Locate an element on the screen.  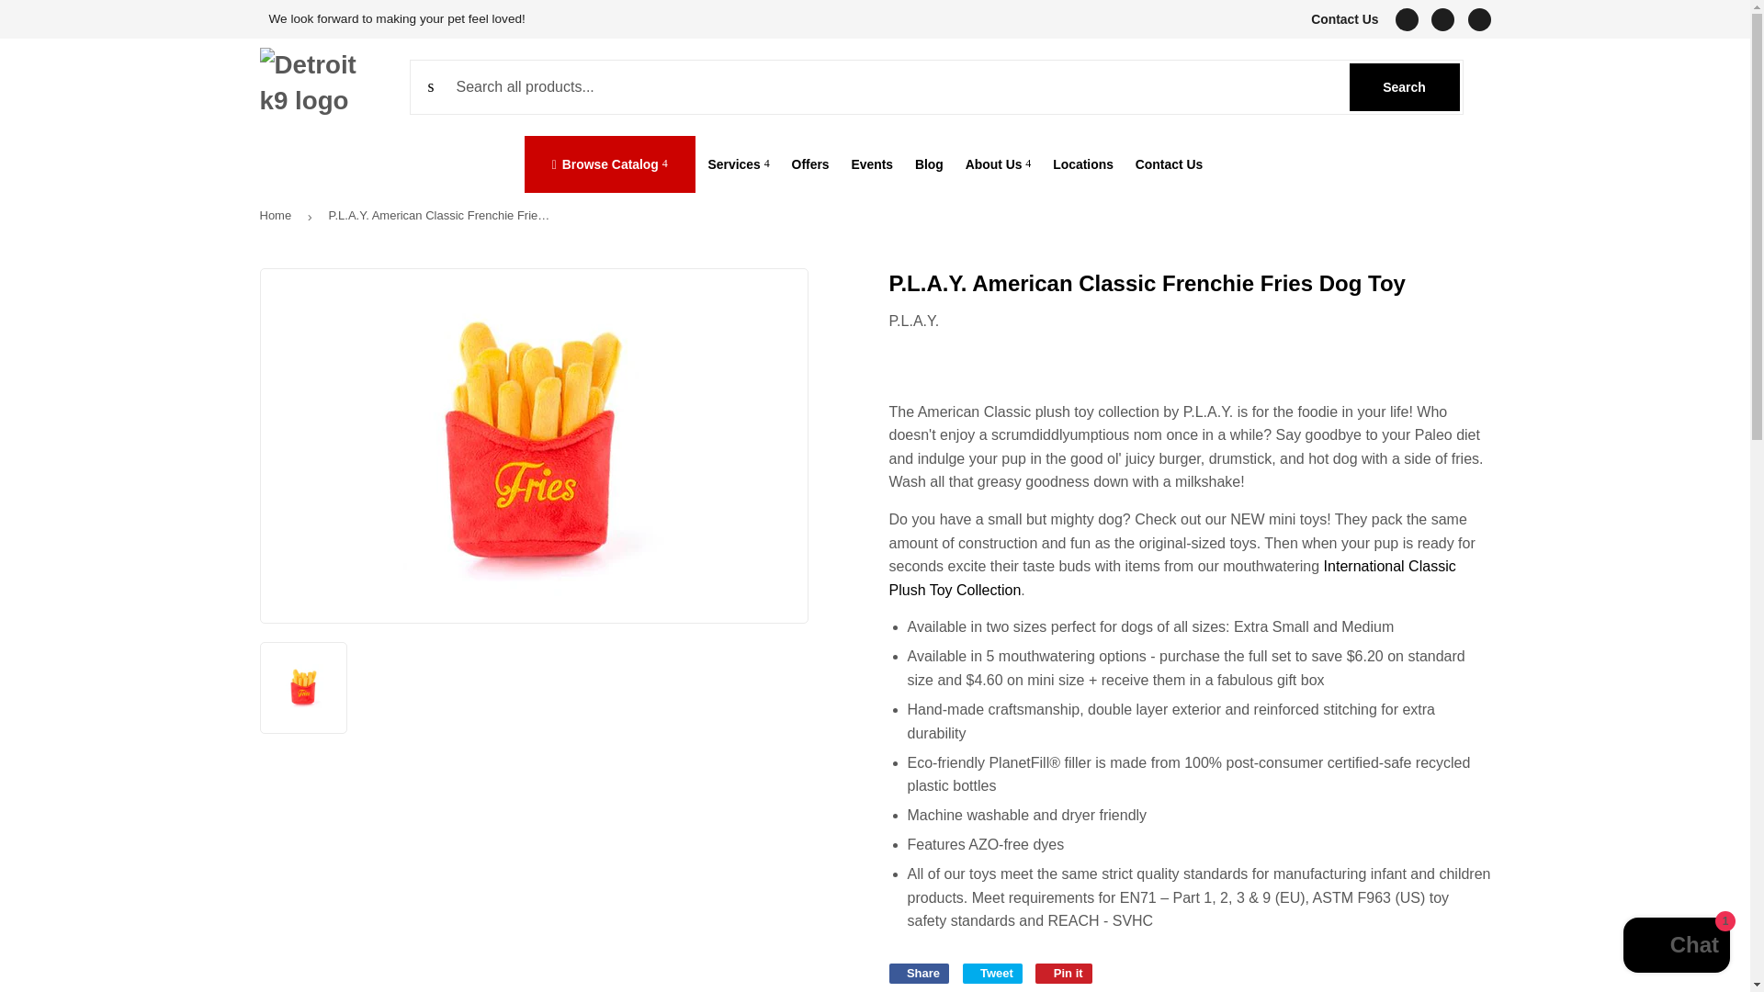
Instagram is located at coordinates (1404, 86).